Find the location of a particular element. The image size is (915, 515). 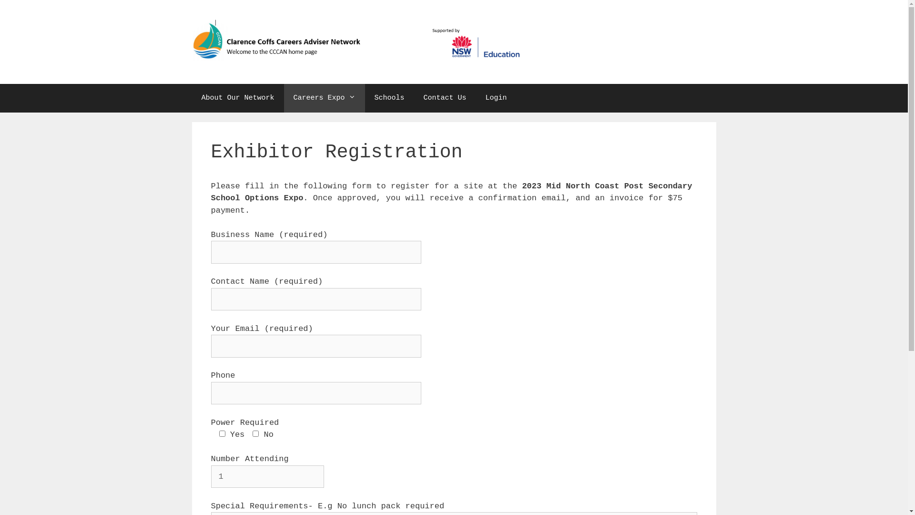

Clarence Coffs Careers Advisers Network is located at coordinates (356, 41).